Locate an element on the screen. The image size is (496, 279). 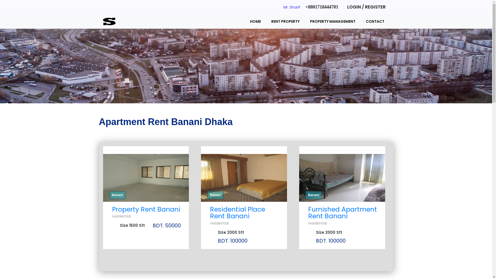
HOME is located at coordinates (255, 21).